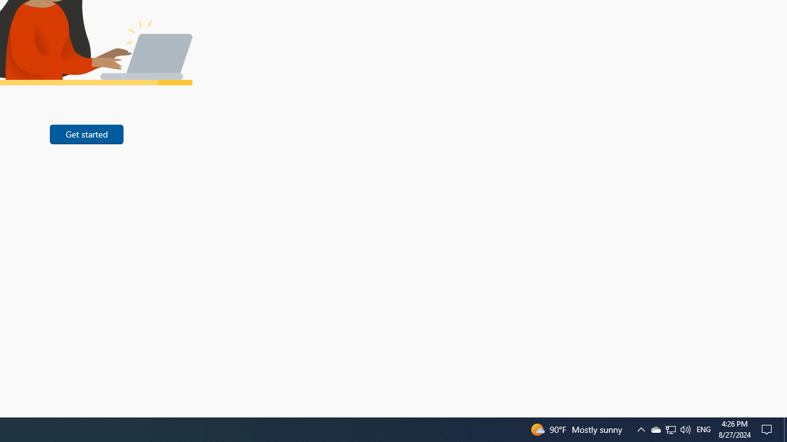 This screenshot has height=442, width=787. What do you see at coordinates (785, 430) in the screenshot?
I see `Q2790: 100%` at bounding box center [785, 430].